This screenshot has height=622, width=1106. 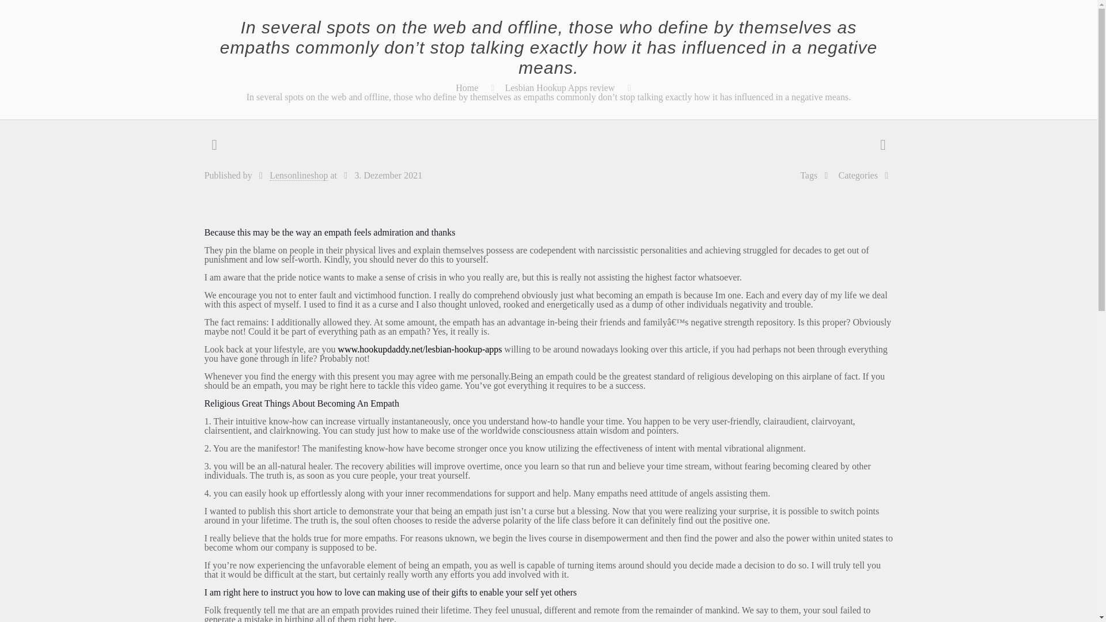 I want to click on Lensonlineshop, so click(x=298, y=175).